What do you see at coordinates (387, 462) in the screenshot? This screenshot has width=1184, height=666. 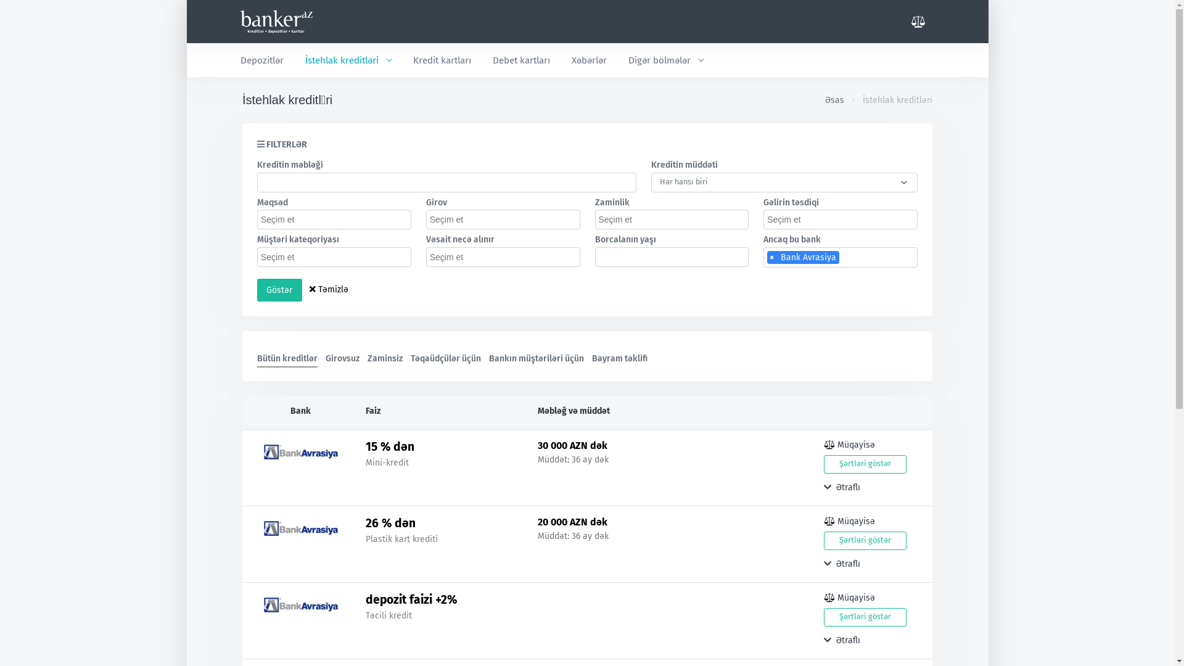 I see `Mini-kredit` at bounding box center [387, 462].